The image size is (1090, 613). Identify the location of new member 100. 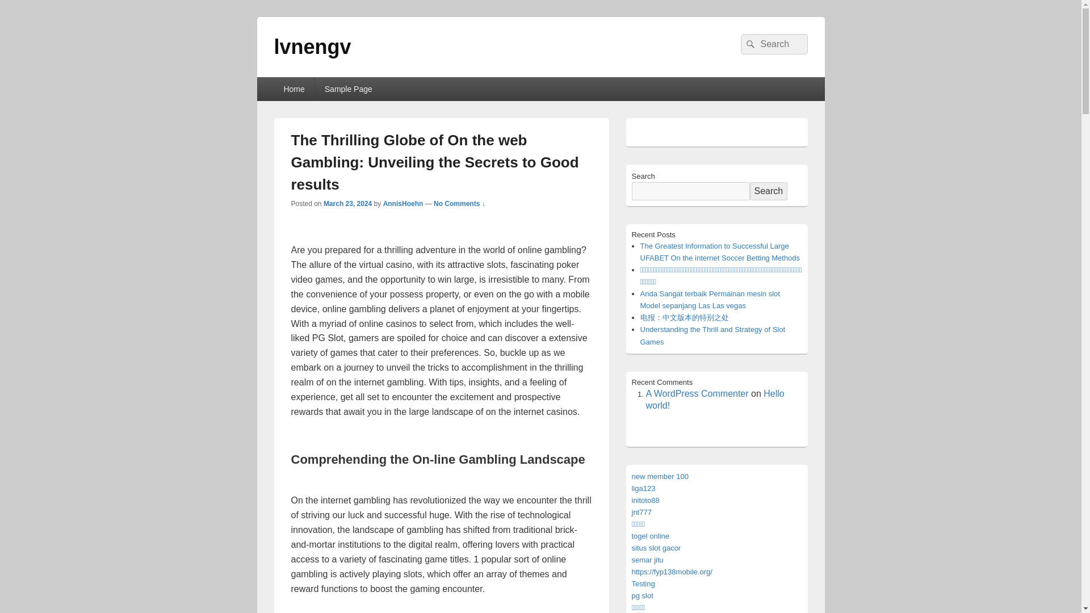
(659, 476).